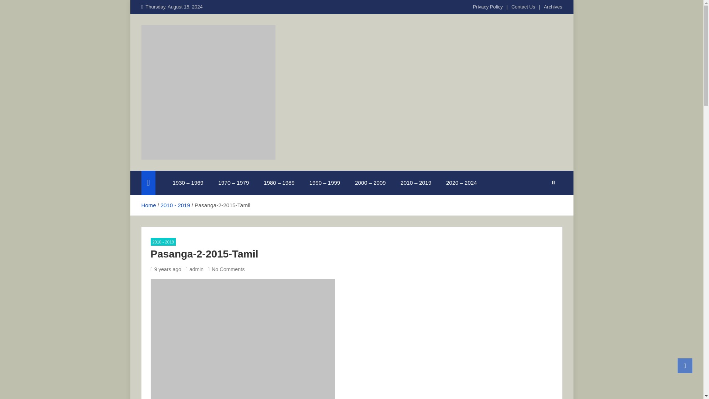 The width and height of the screenshot is (709, 399). What do you see at coordinates (166, 269) in the screenshot?
I see `Pasanga-2-2015-Tamil` at bounding box center [166, 269].